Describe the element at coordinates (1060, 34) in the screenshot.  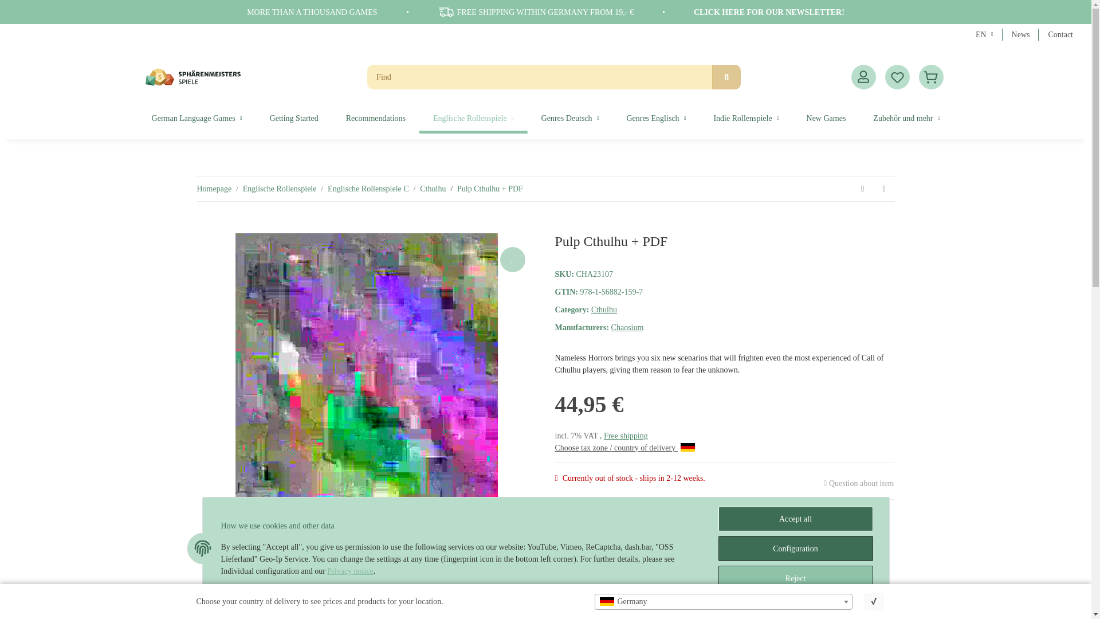
I see `Contact-Form` at that location.